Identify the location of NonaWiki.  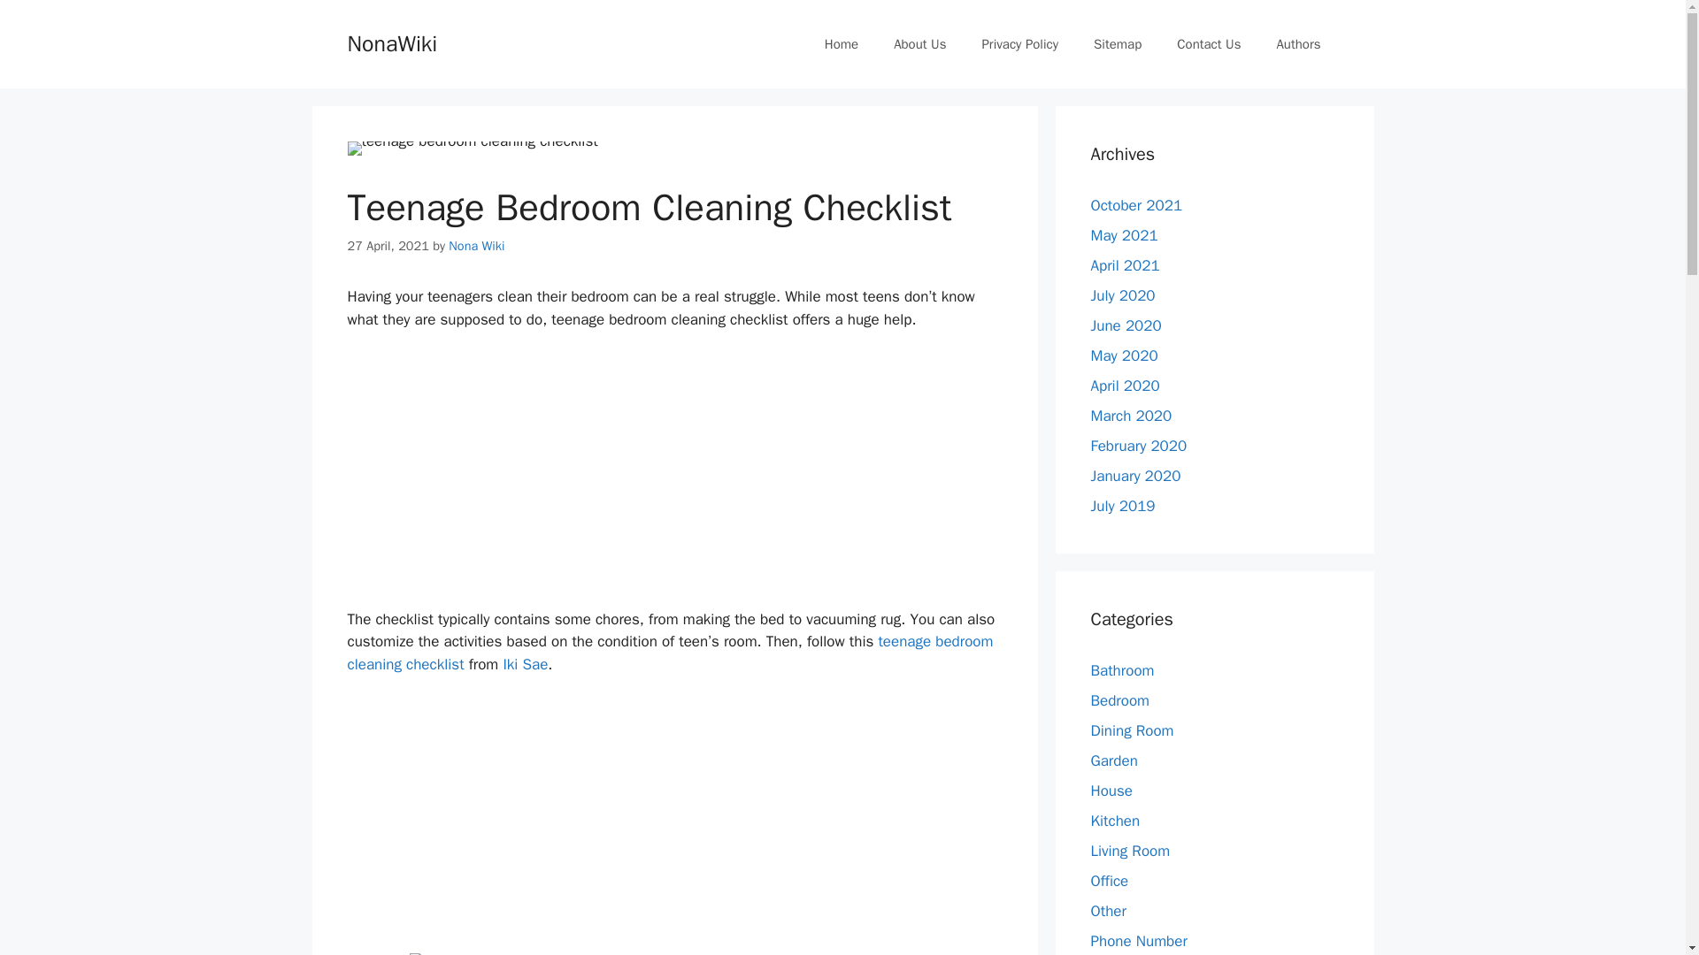
(391, 42).